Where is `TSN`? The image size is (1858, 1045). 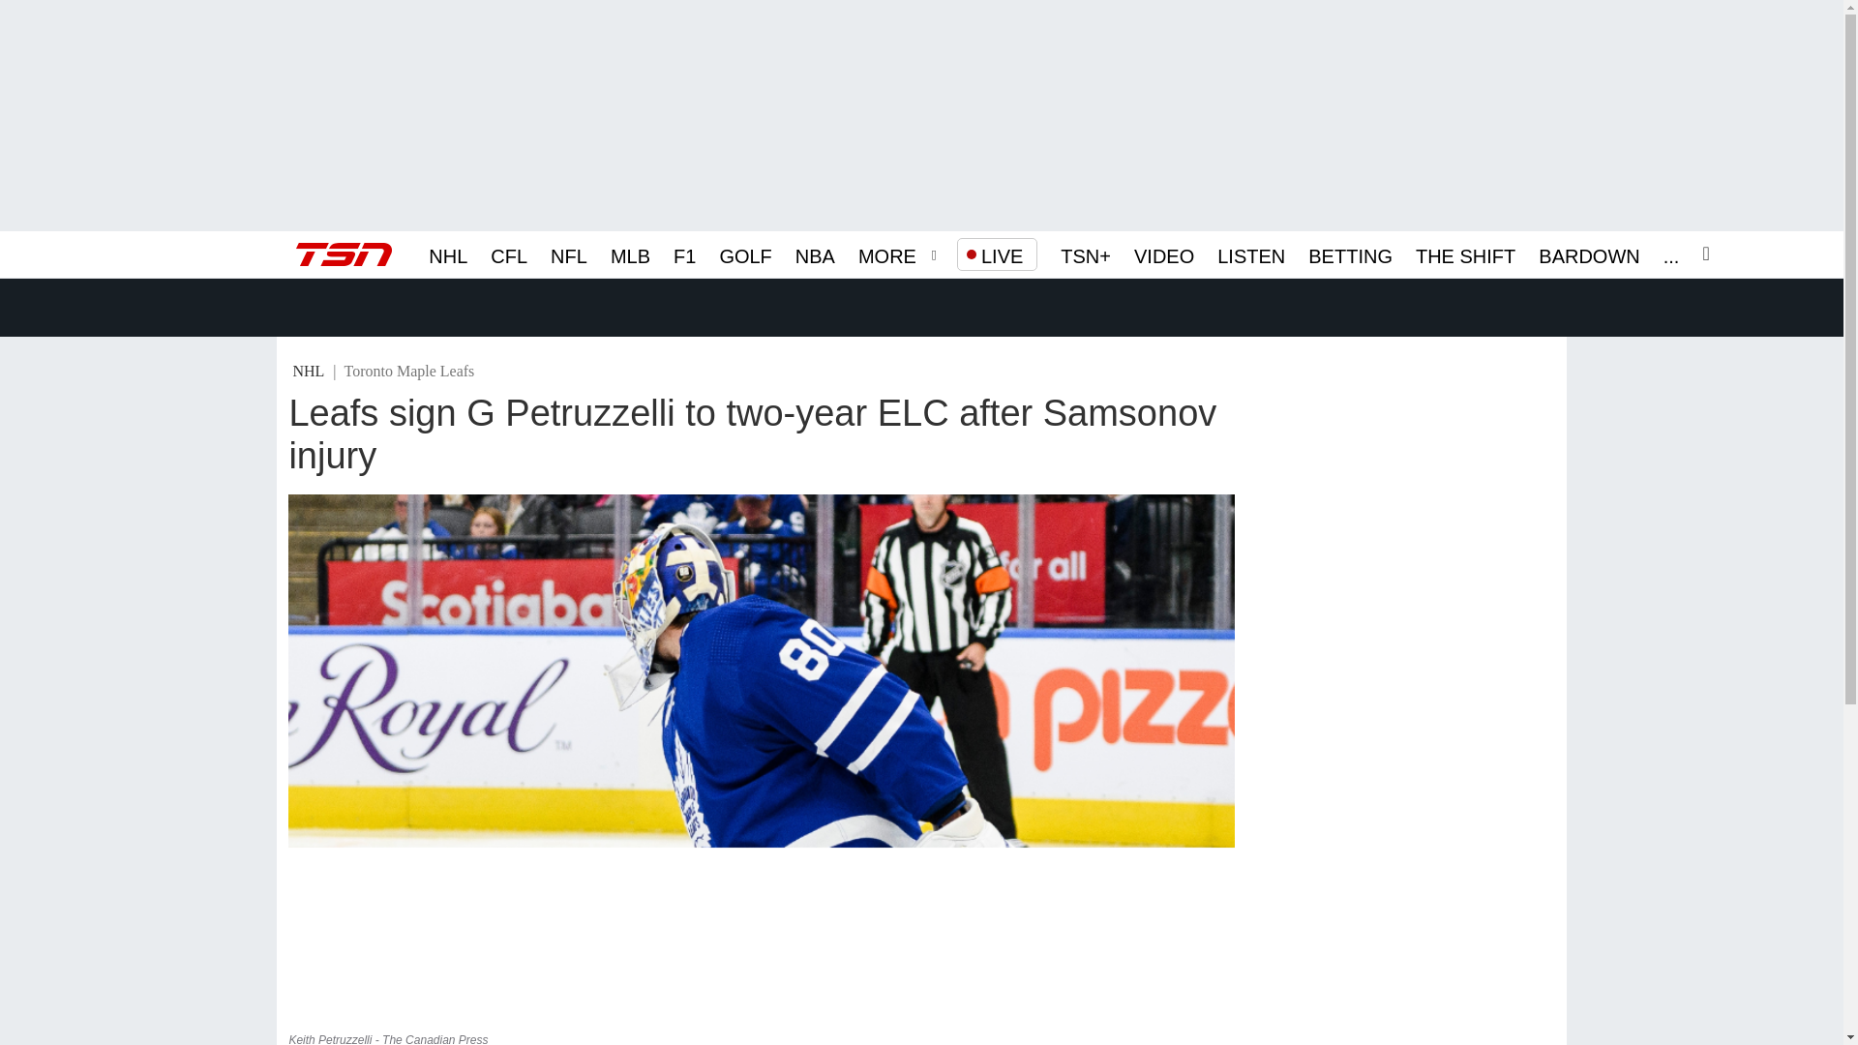 TSN is located at coordinates (344, 254).